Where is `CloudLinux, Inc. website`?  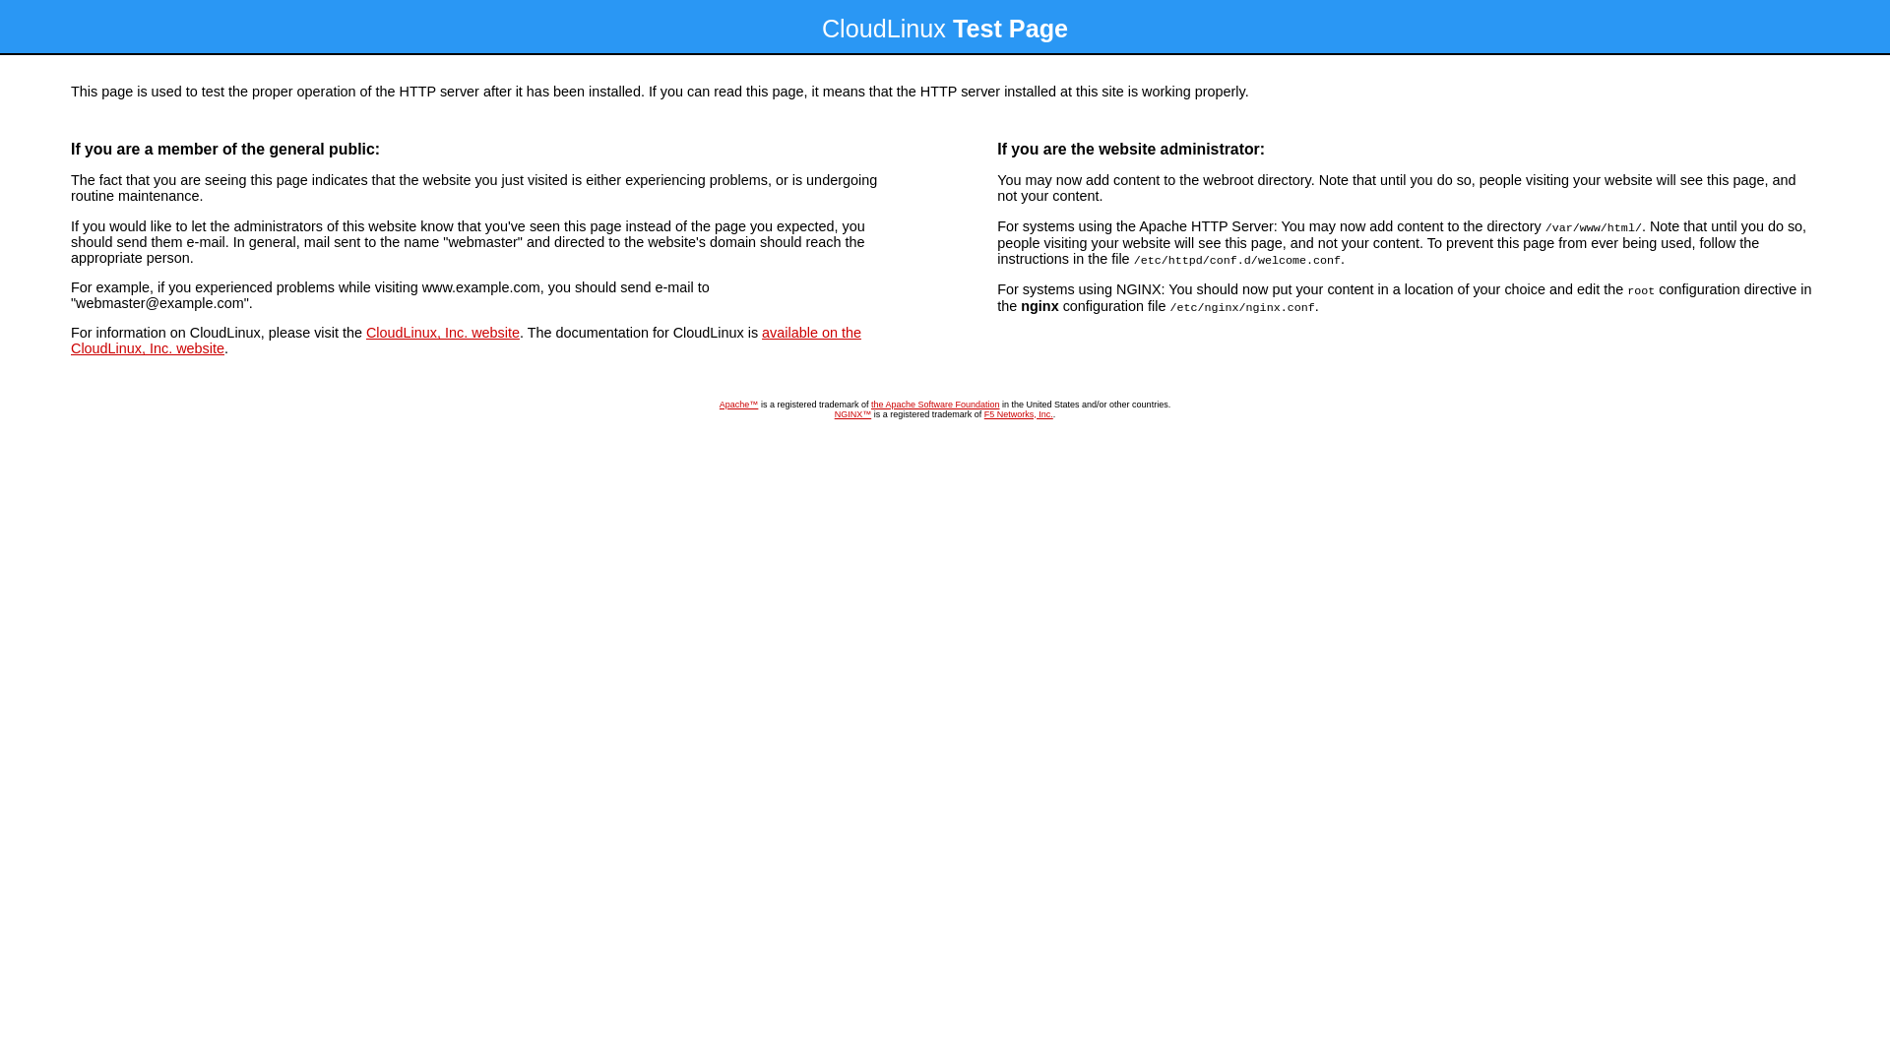 CloudLinux, Inc. website is located at coordinates (443, 333).